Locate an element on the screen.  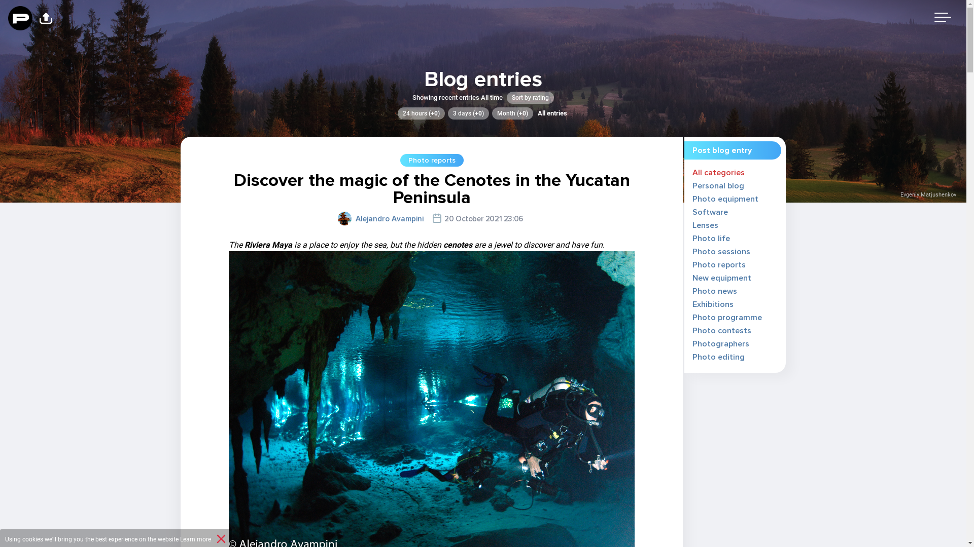
Evgeniy Matjushenkov is located at coordinates (928, 194).